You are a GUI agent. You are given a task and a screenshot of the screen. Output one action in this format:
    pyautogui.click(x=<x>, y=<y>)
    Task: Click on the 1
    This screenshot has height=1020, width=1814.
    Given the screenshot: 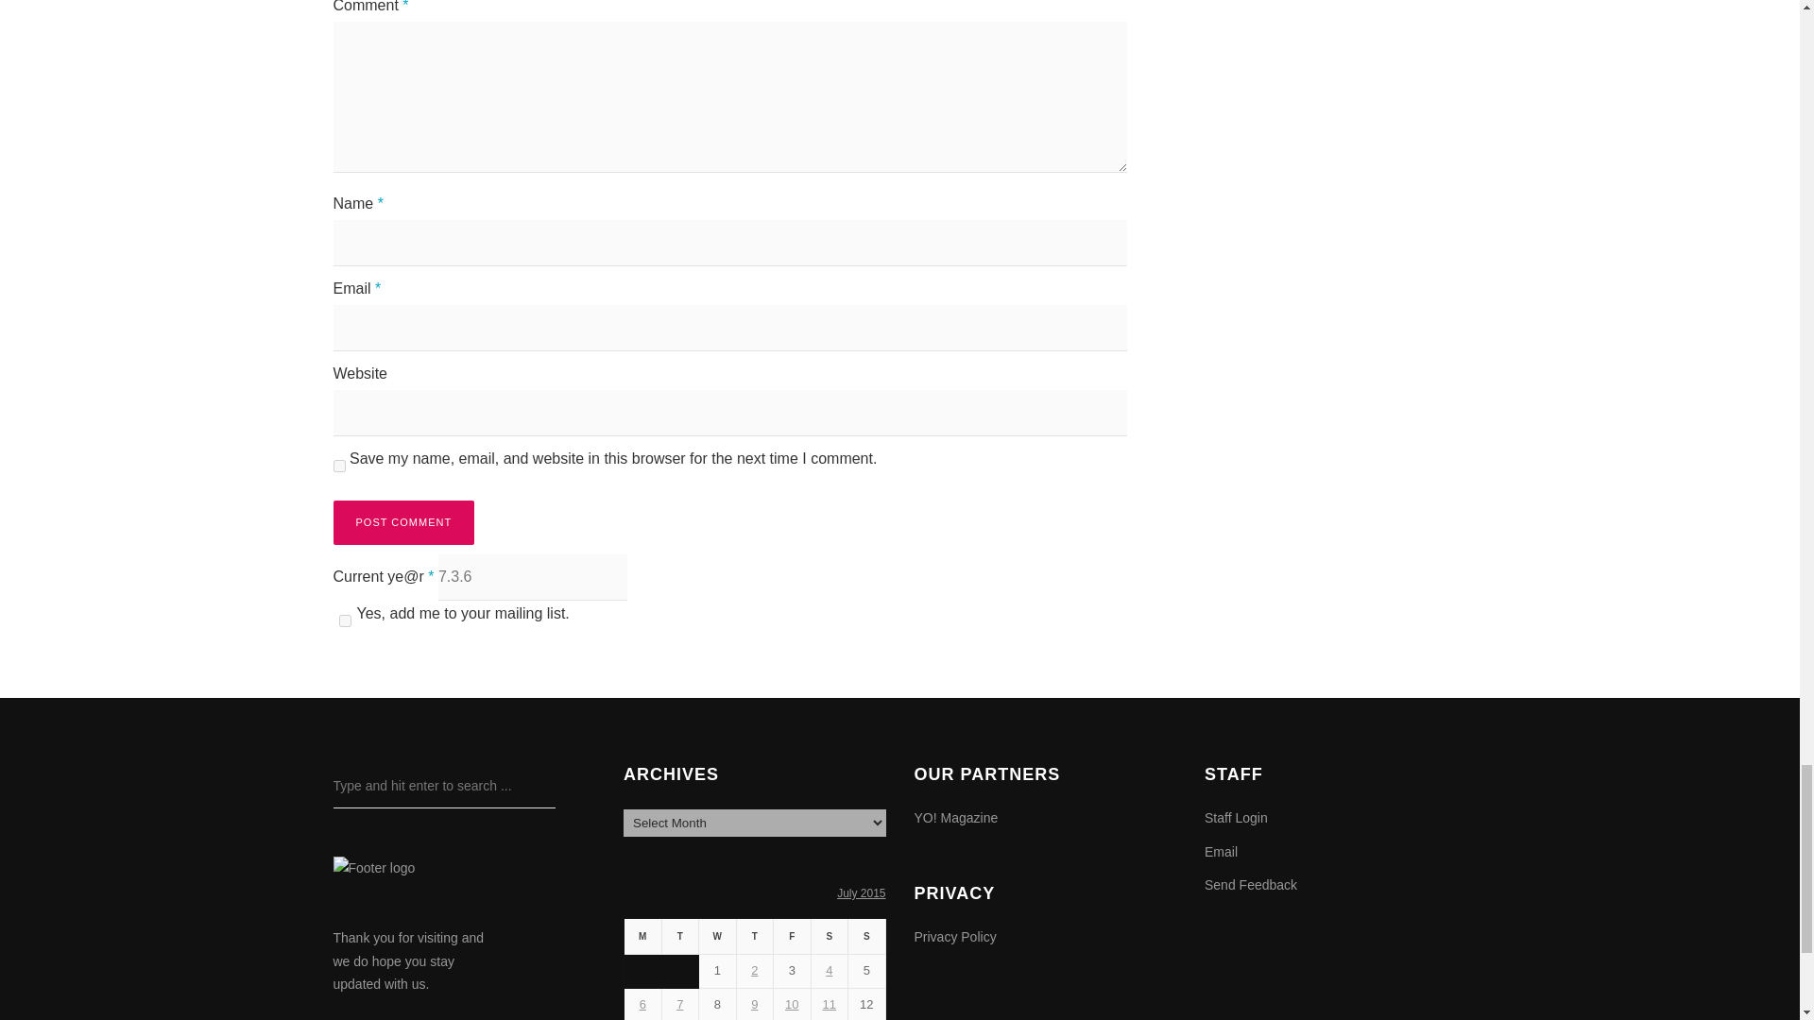 What is the action you would take?
    pyautogui.click(x=344, y=621)
    